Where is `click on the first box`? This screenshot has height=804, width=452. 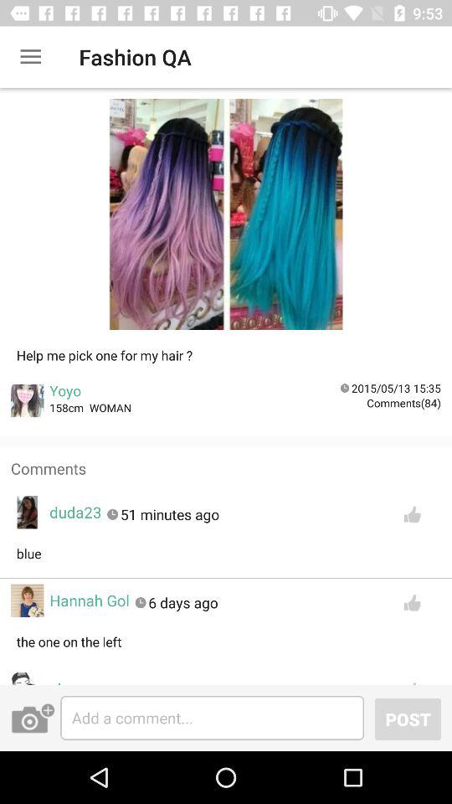 click on the first box is located at coordinates (226, 219).